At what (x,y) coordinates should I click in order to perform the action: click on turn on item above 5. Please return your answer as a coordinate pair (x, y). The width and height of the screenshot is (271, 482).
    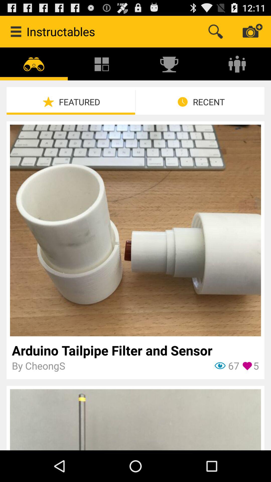
    Looking at the image, I should click on (135, 350).